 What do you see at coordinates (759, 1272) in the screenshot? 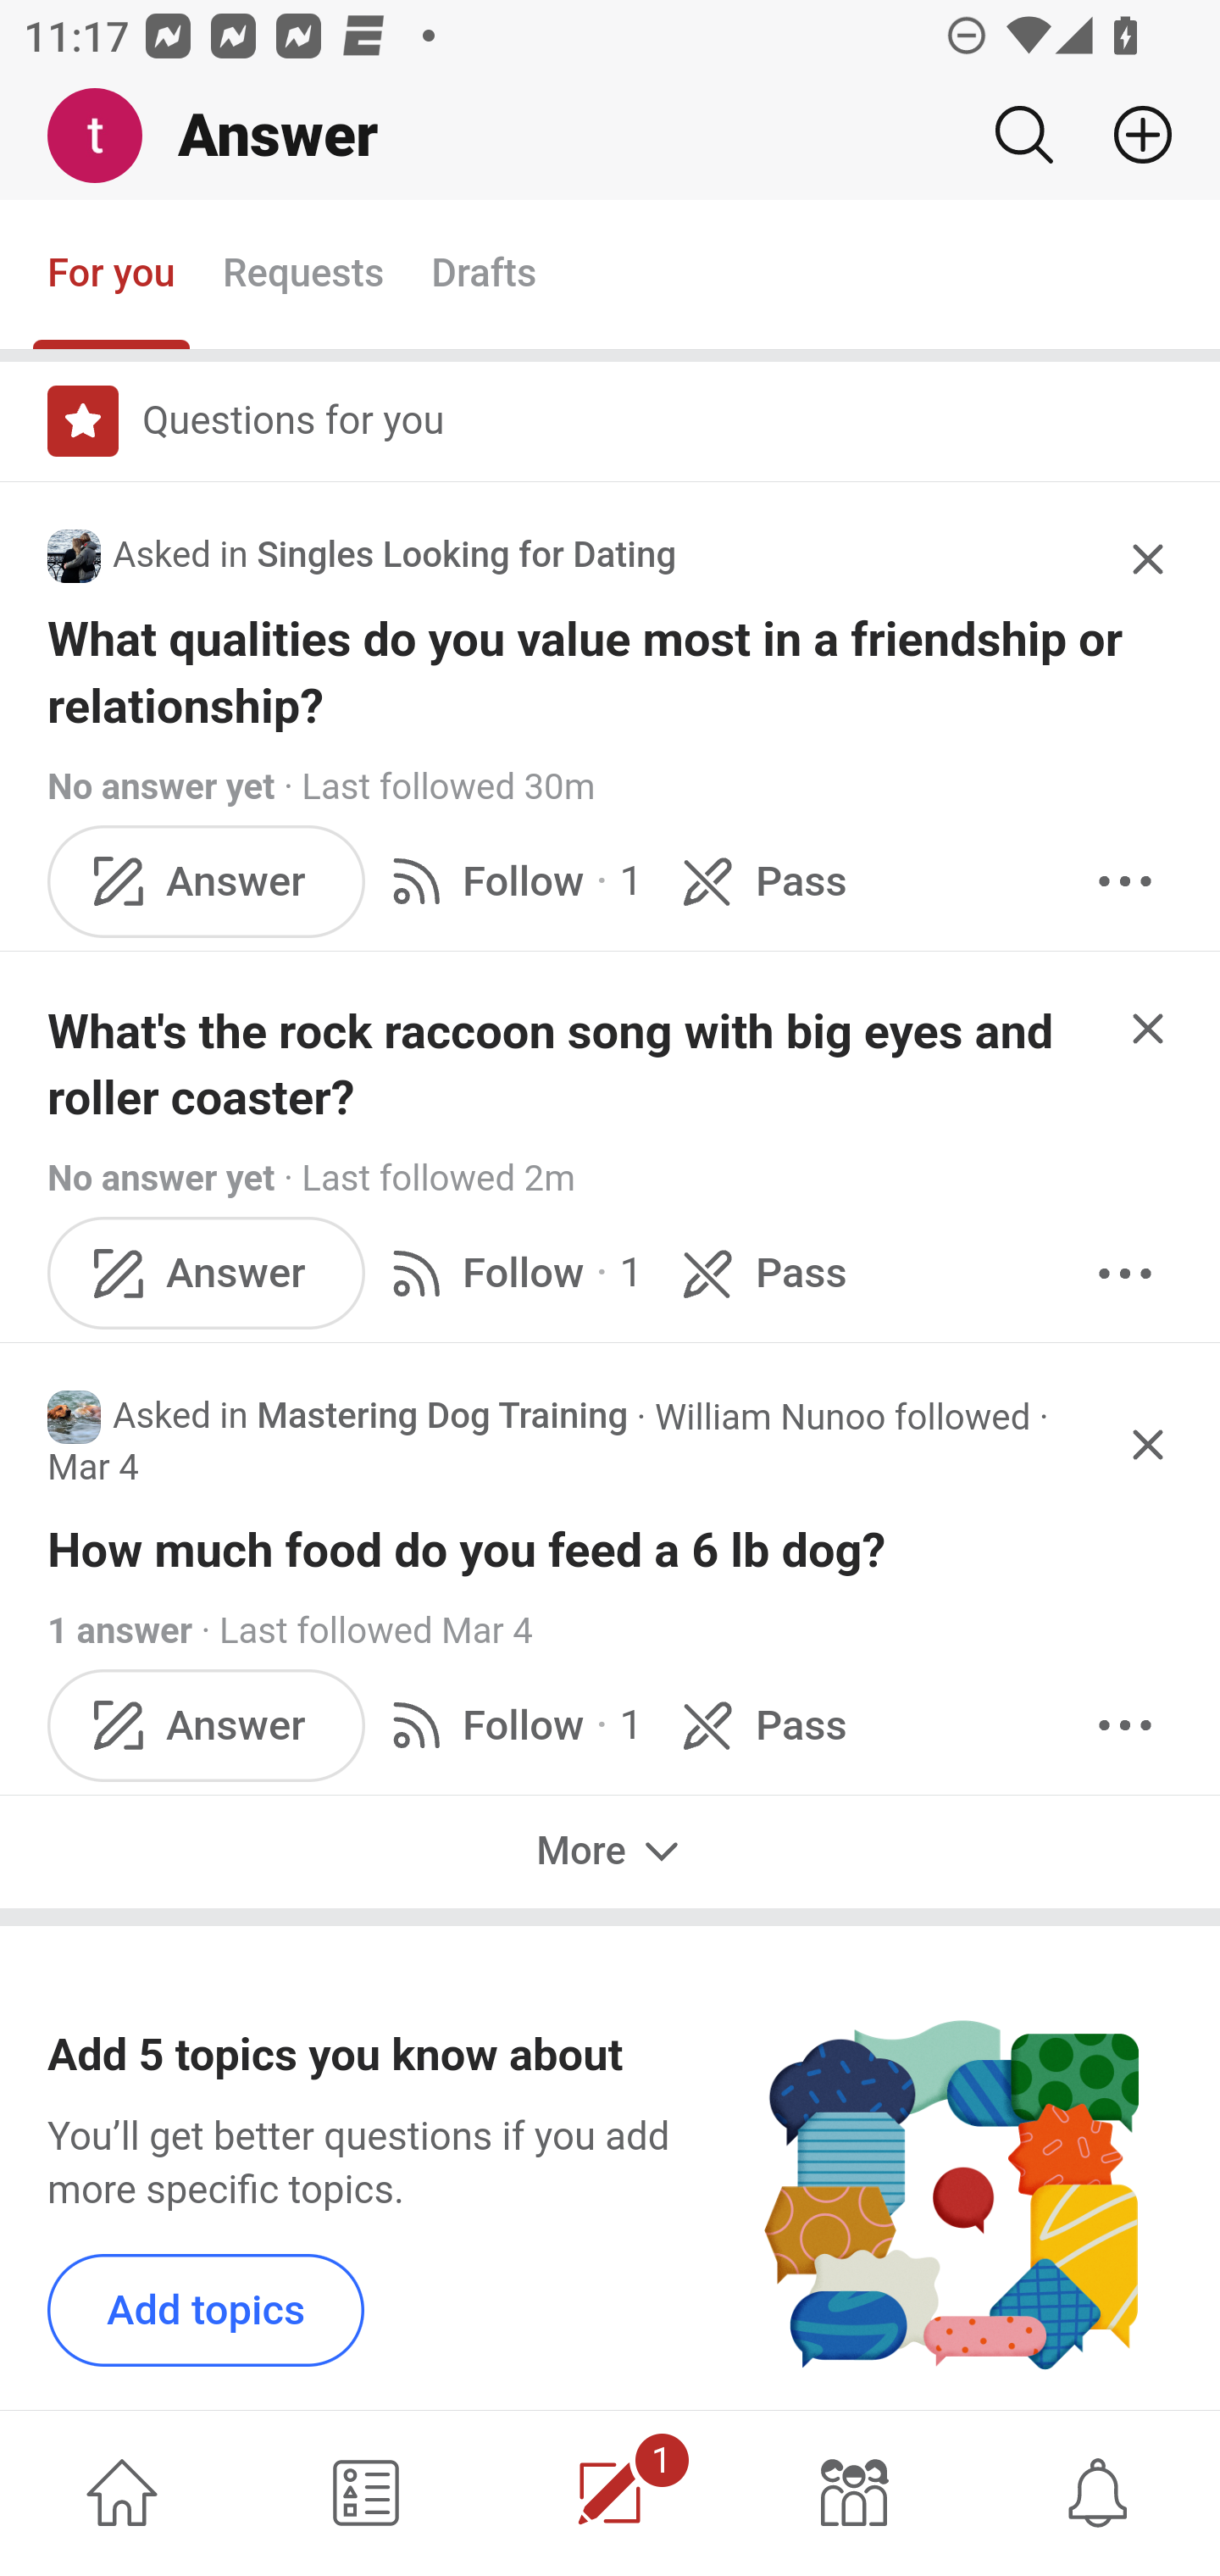
I see `Pass` at bounding box center [759, 1272].